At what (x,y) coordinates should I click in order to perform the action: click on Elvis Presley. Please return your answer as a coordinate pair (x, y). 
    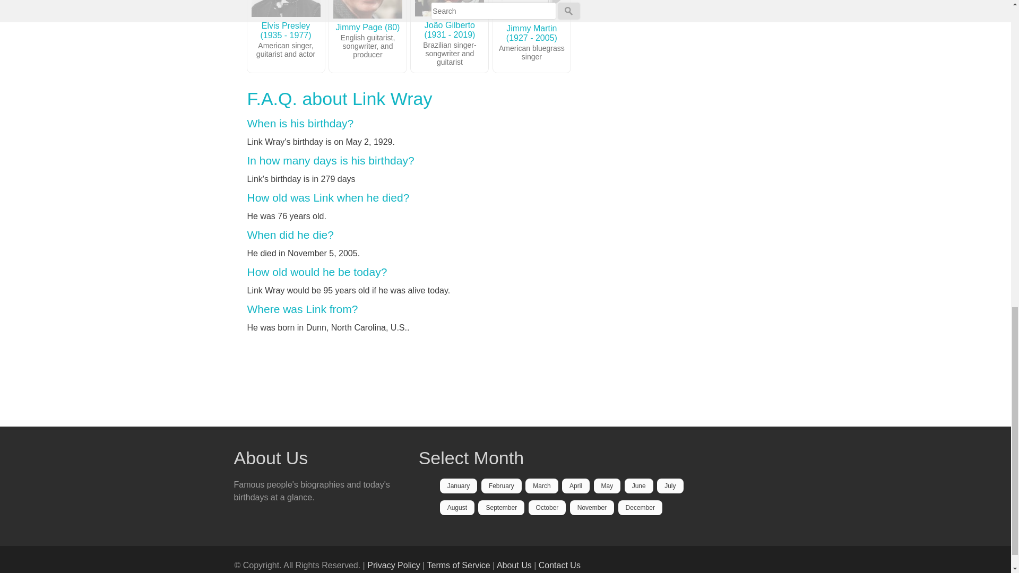
    Looking at the image, I should click on (286, 8).